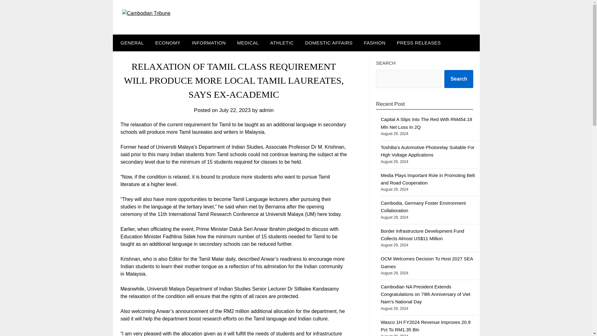  Describe the element at coordinates (282, 43) in the screenshot. I see `ATHLETIC` at that location.